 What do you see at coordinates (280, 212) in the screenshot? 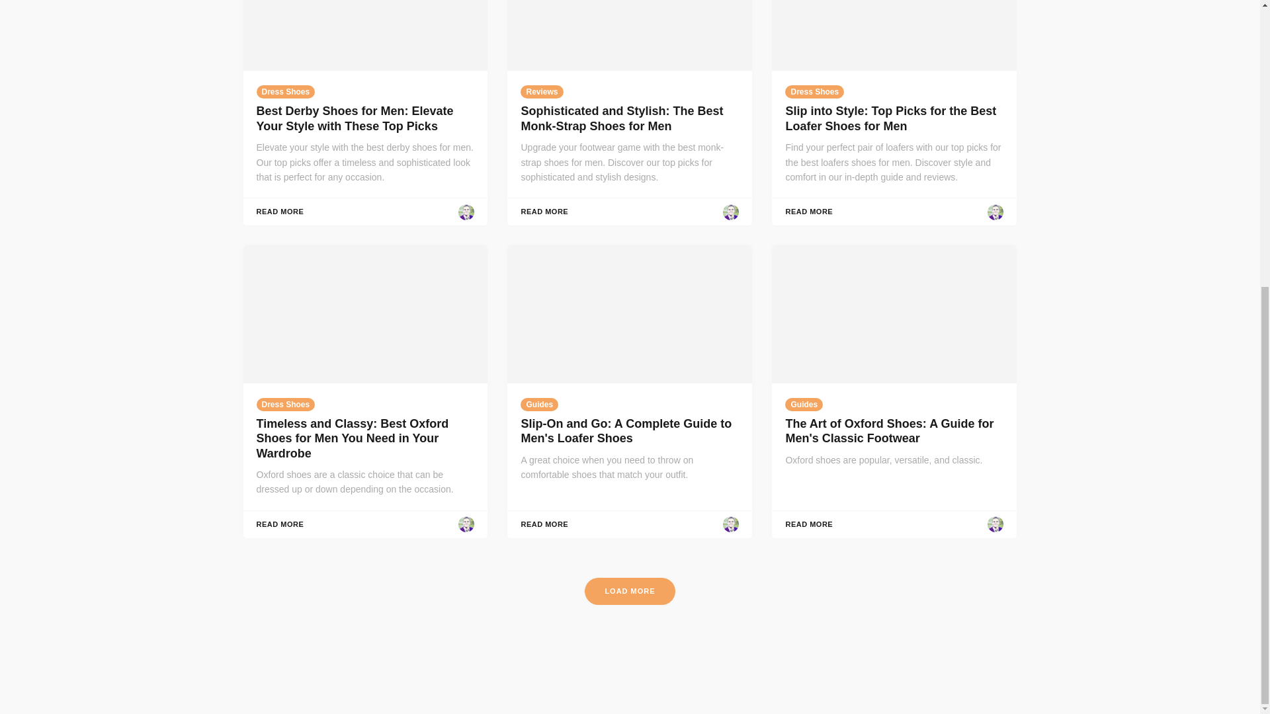
I see `READ MORE` at bounding box center [280, 212].